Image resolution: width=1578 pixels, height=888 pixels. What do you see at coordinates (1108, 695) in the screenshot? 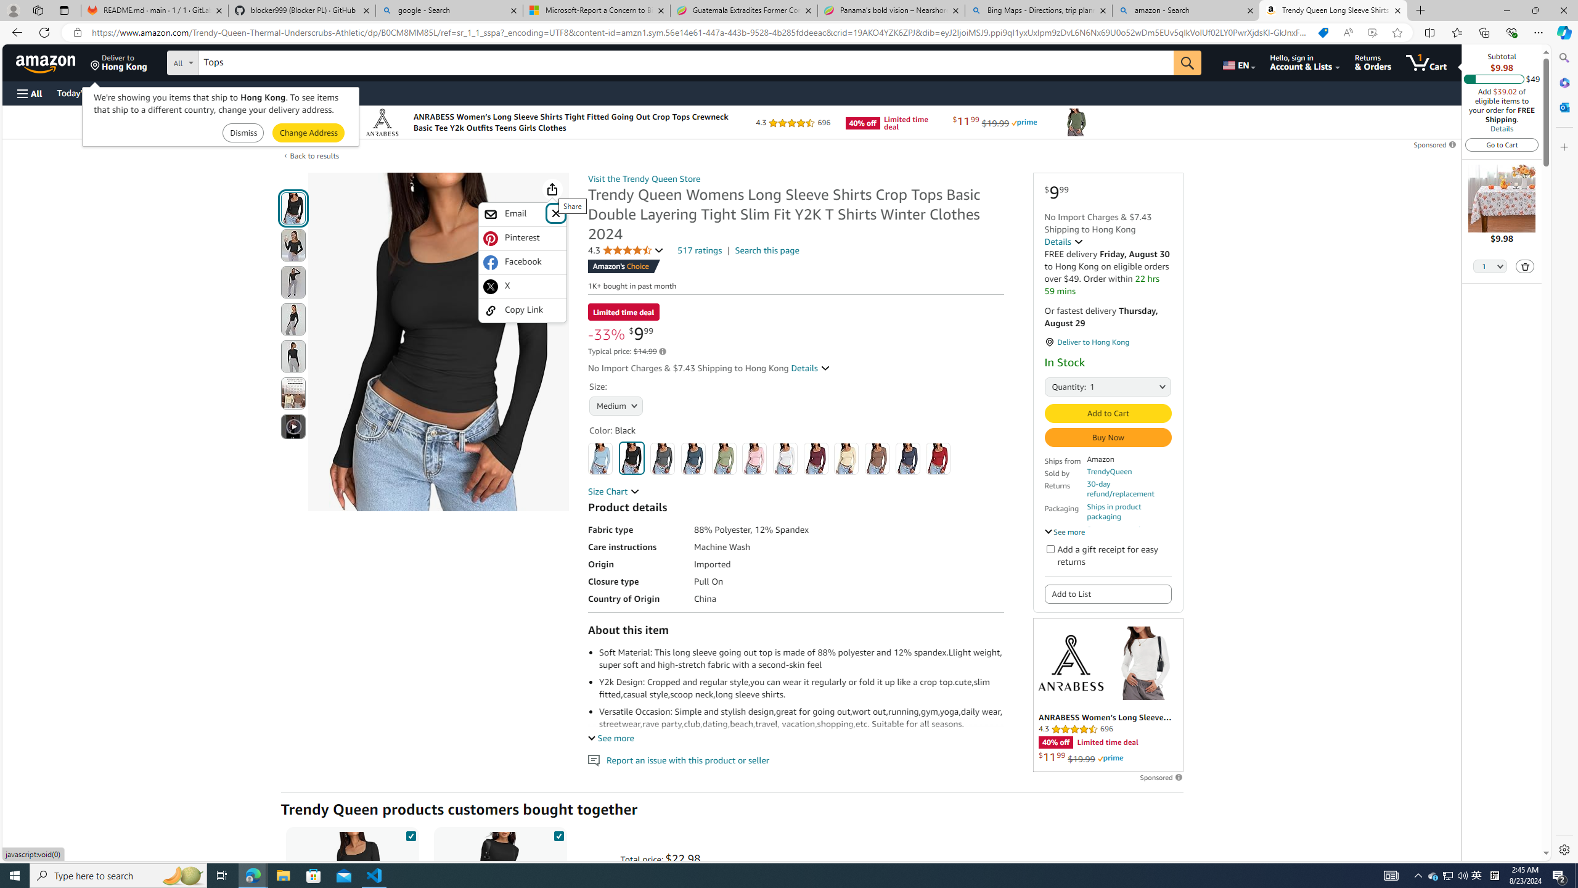
I see `Sponsored ad` at bounding box center [1108, 695].